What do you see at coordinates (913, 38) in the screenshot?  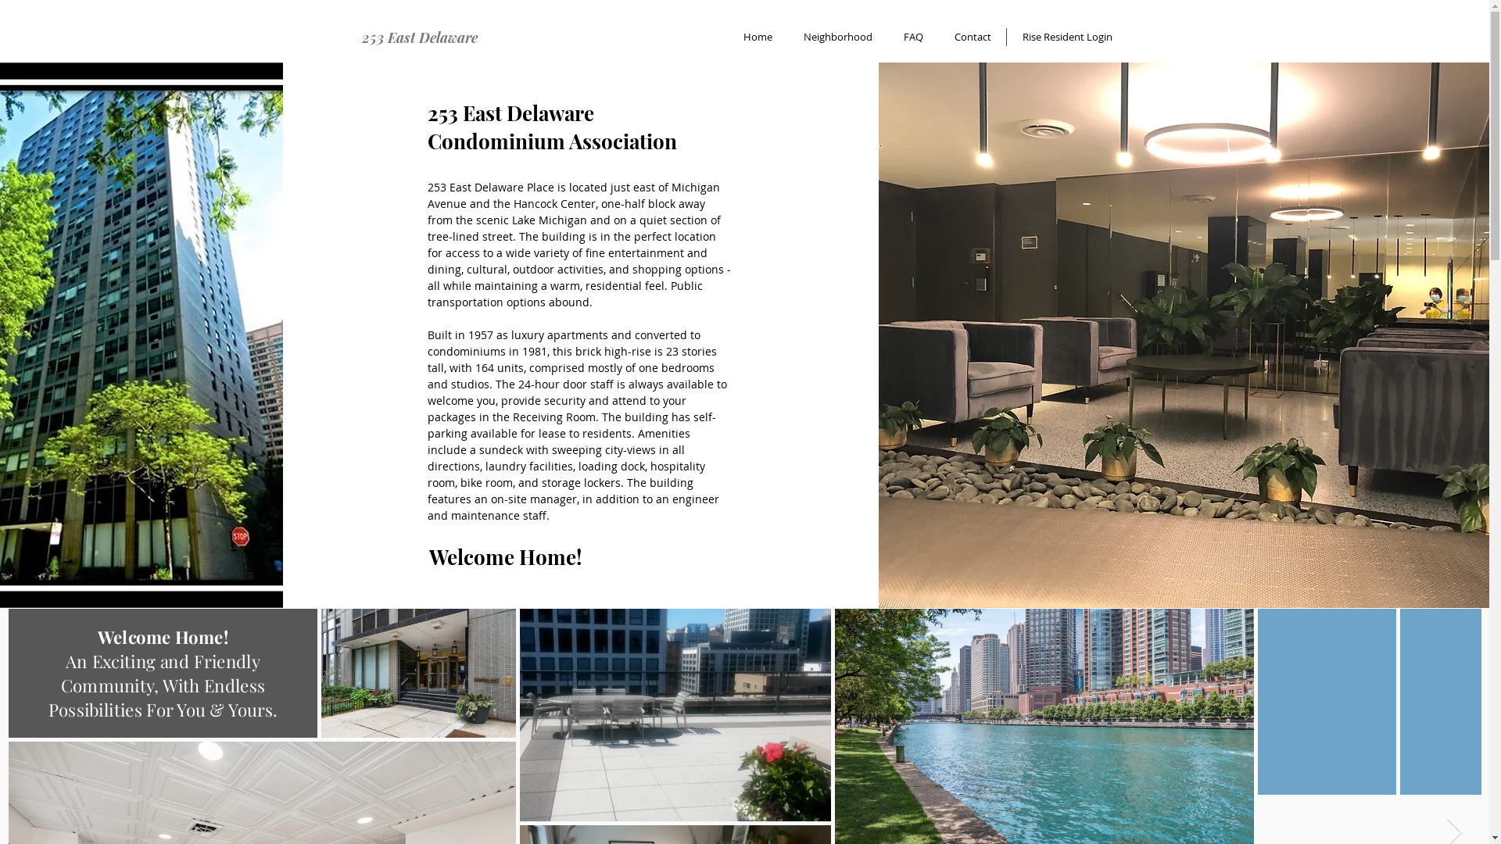 I see `FAQ` at bounding box center [913, 38].